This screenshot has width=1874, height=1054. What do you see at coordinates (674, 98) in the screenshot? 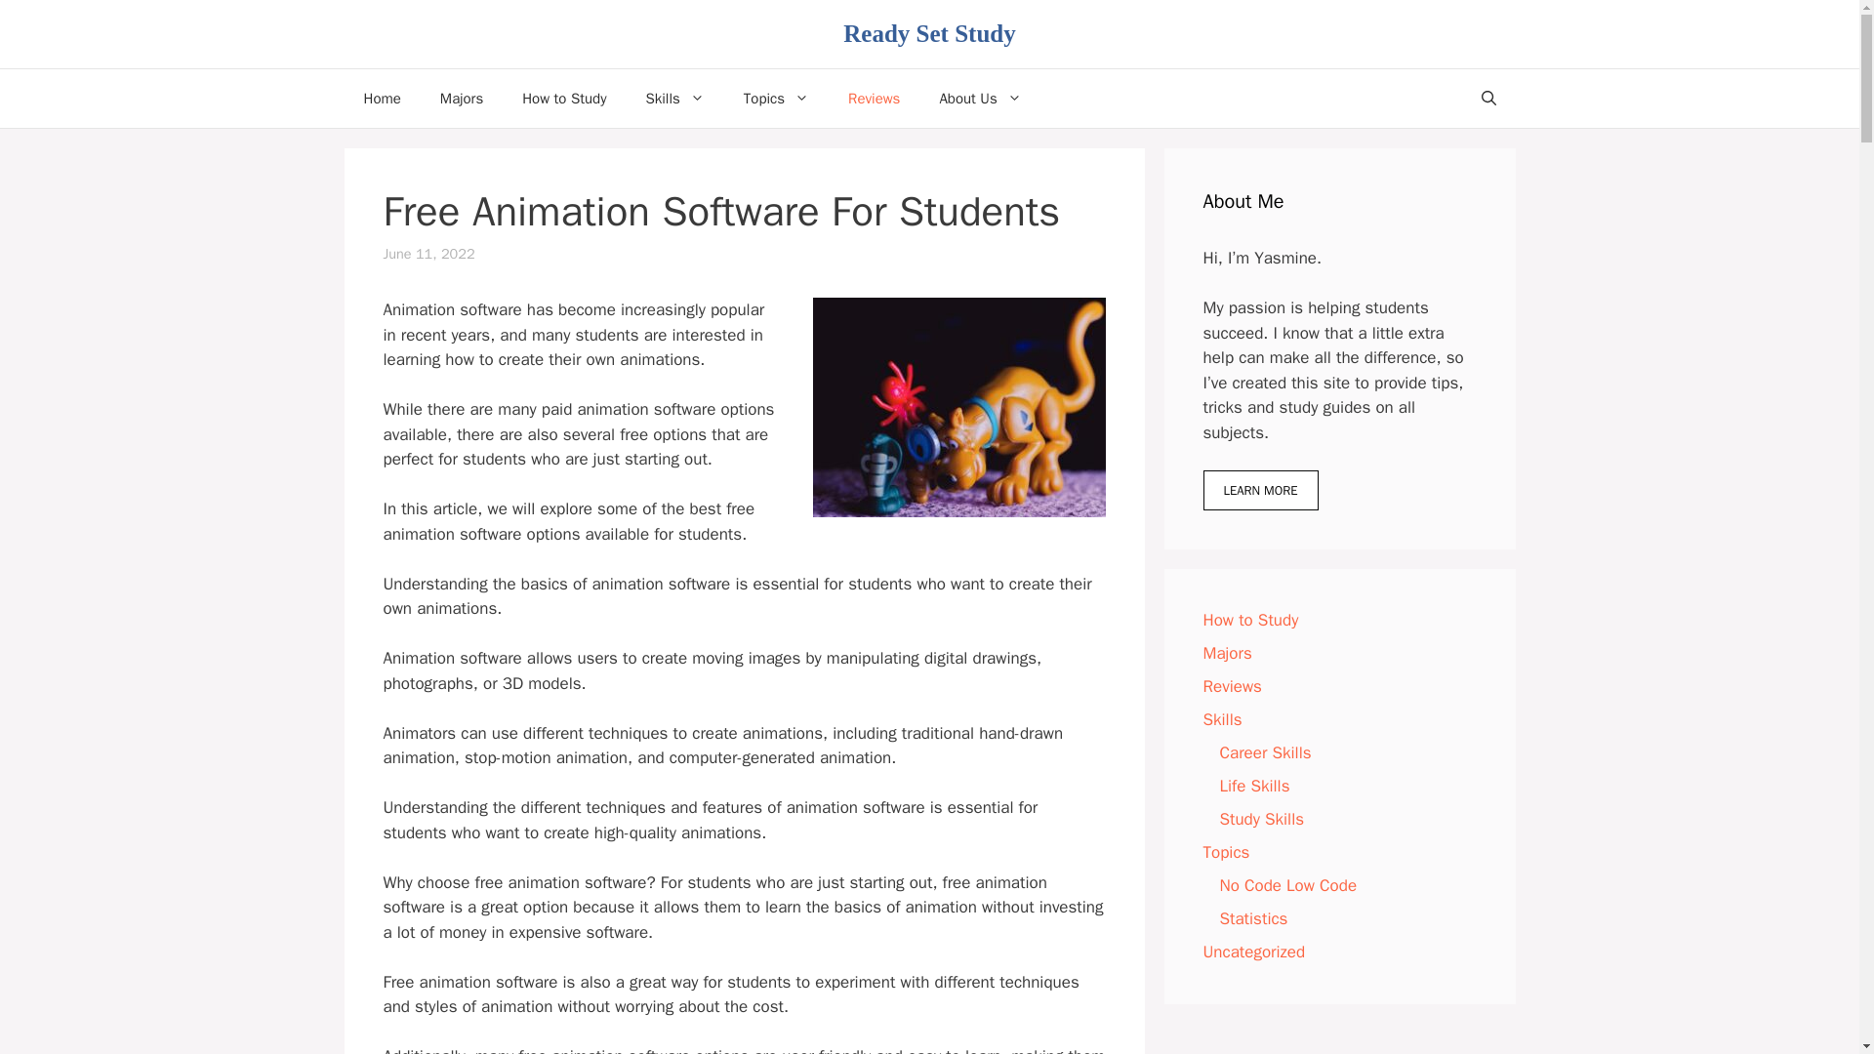
I see `Skills` at bounding box center [674, 98].